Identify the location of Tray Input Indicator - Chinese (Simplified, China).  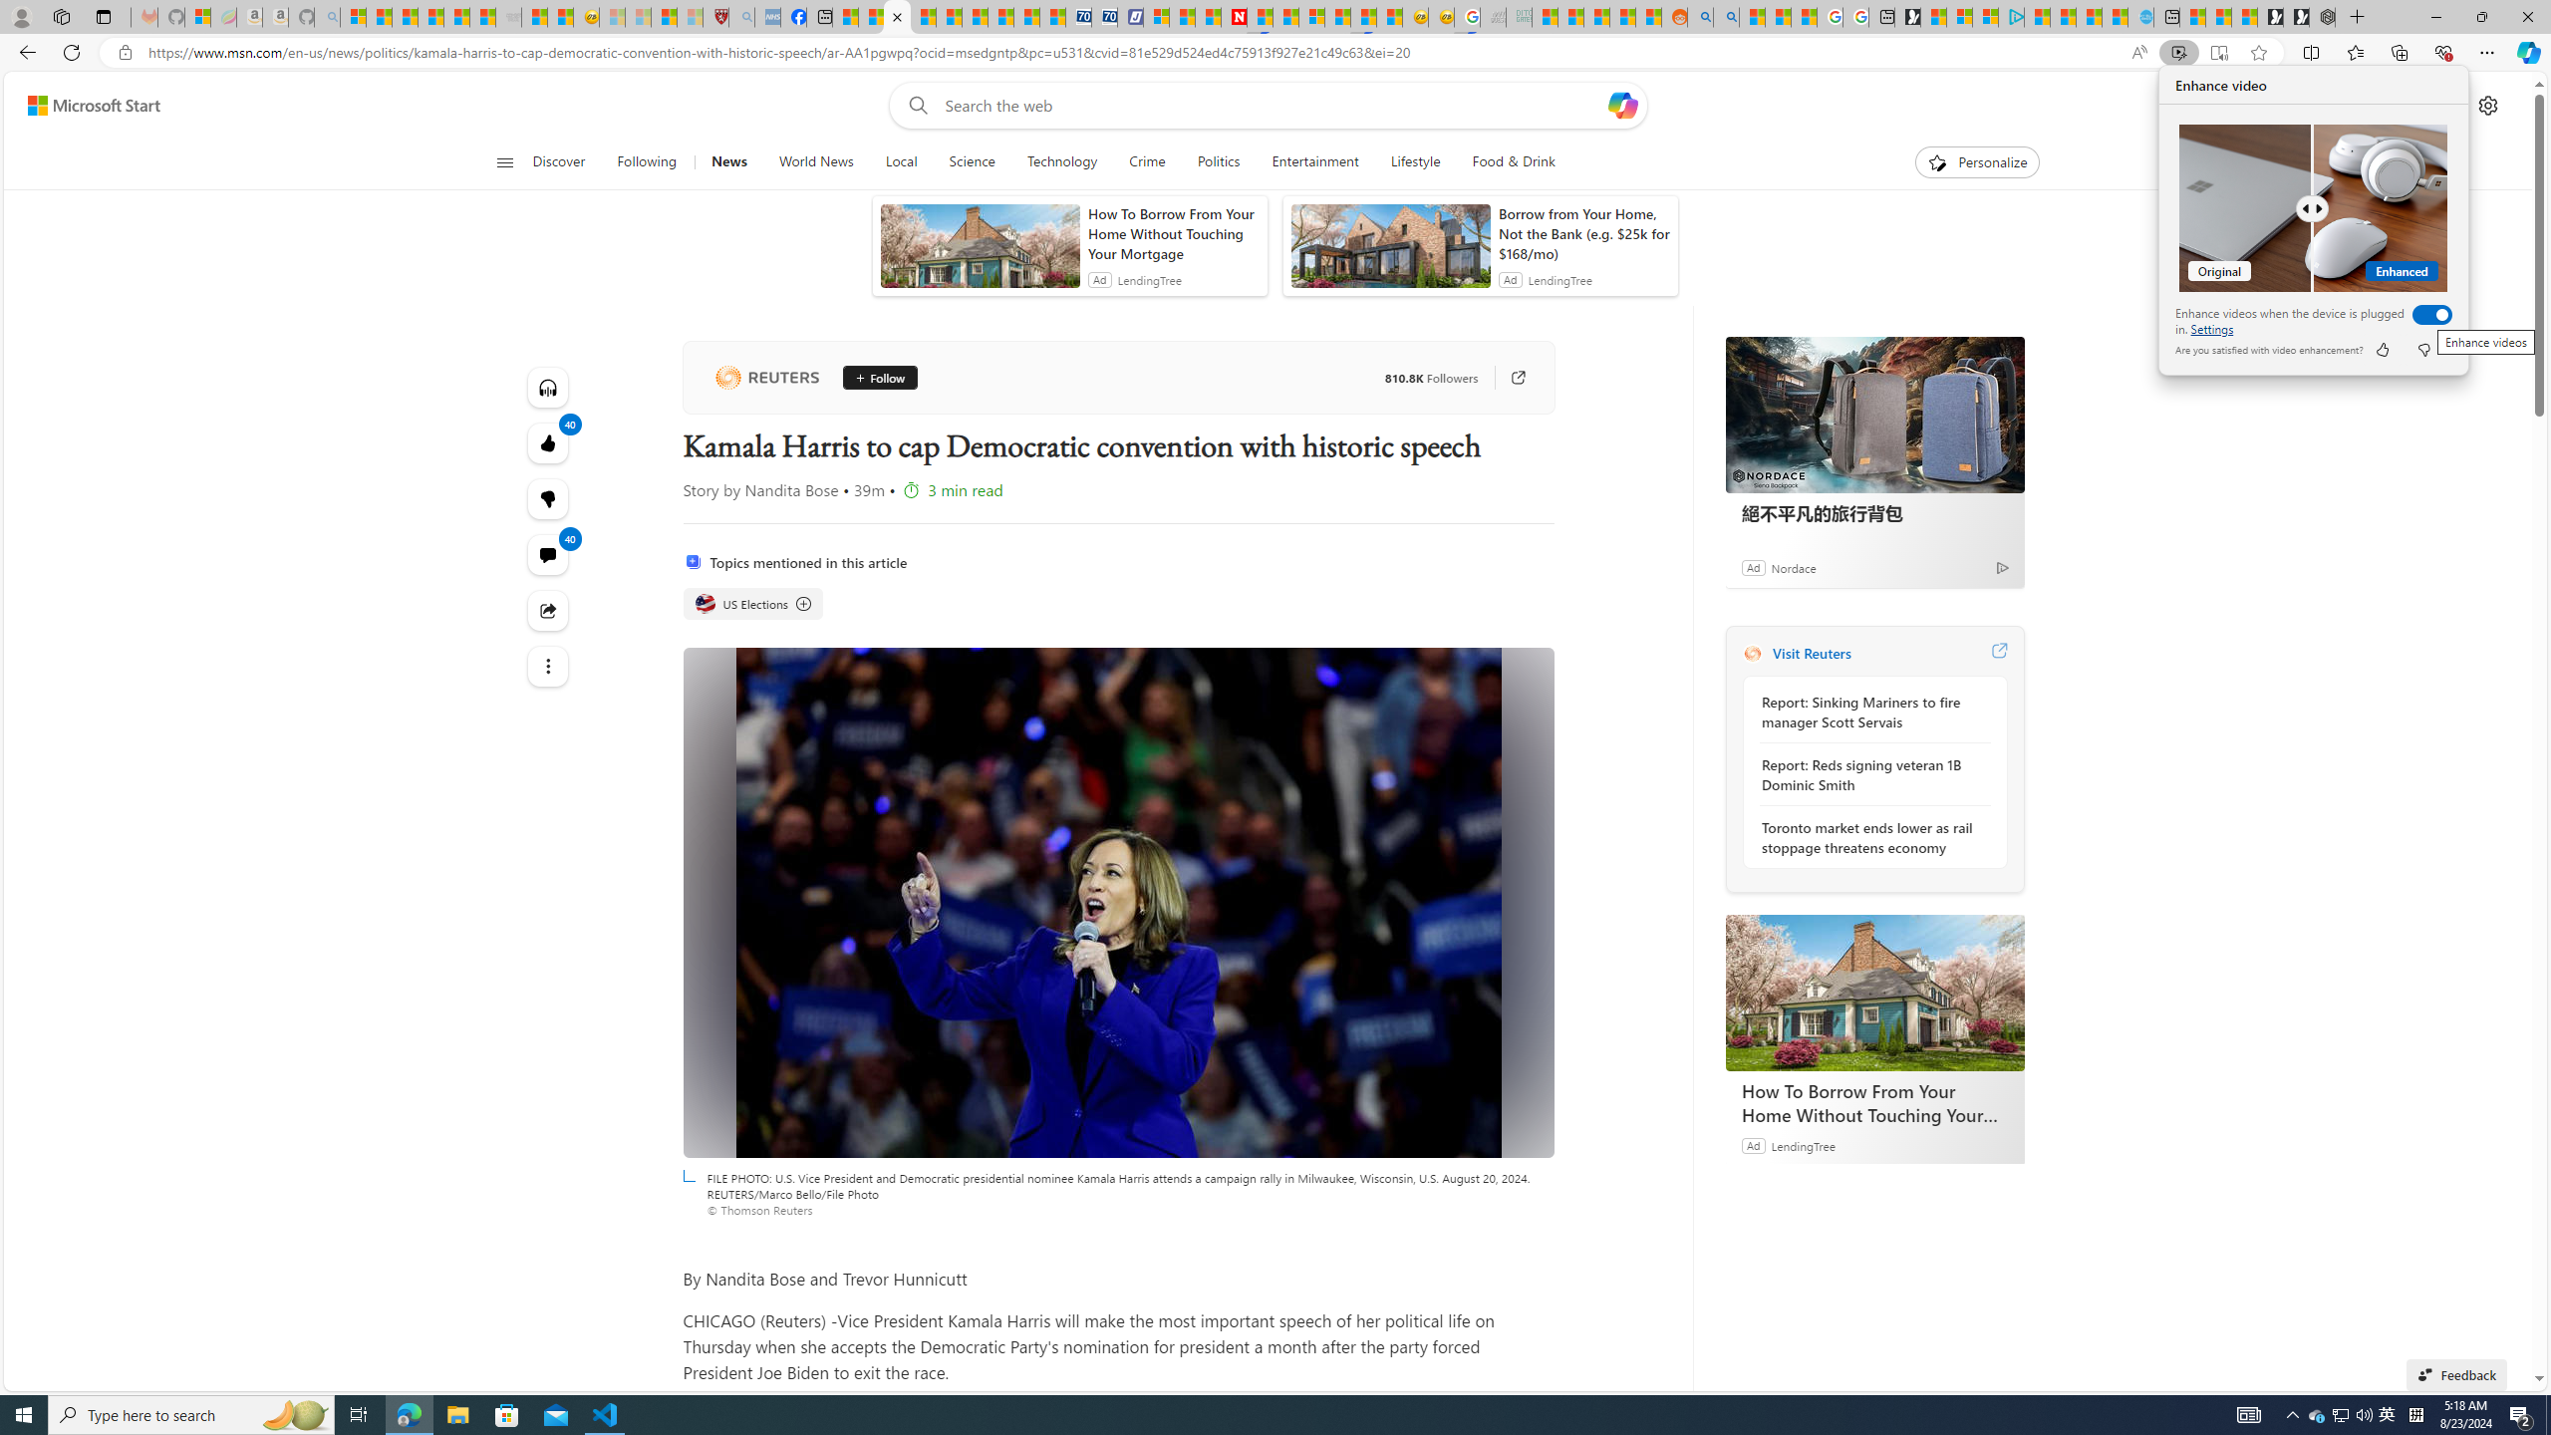
(2415, 1415).